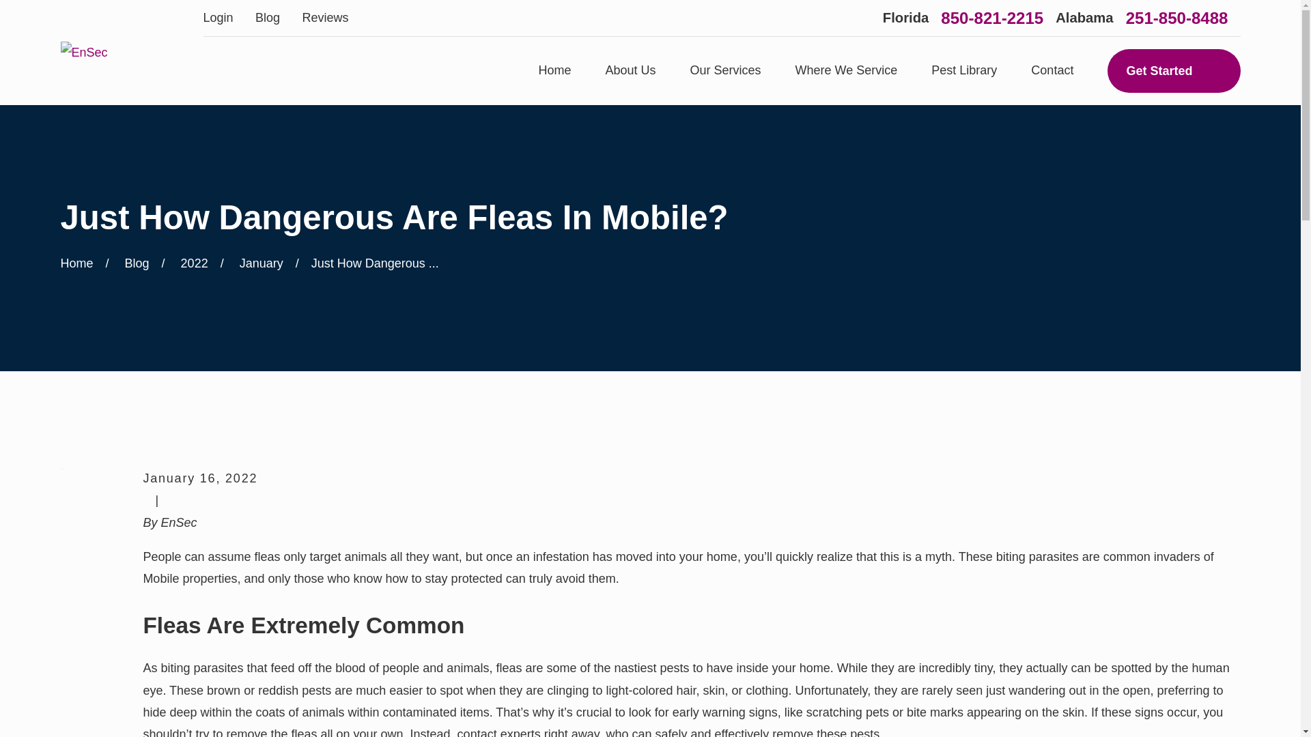 The width and height of the screenshot is (1311, 737). What do you see at coordinates (83, 53) in the screenshot?
I see `Home` at bounding box center [83, 53].